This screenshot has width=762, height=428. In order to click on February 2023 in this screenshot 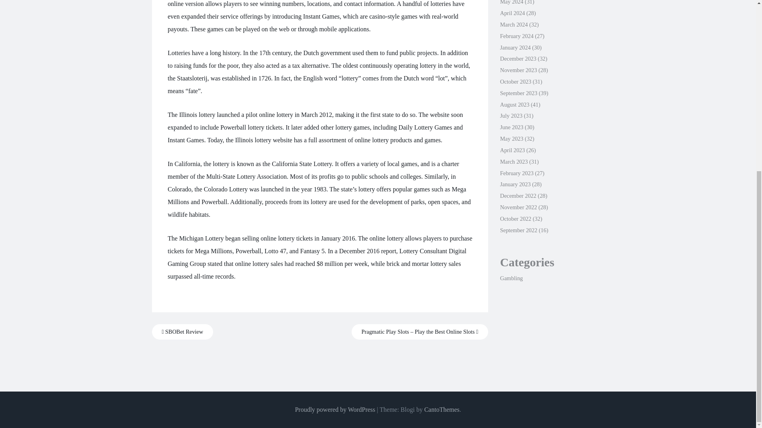, I will do `click(517, 173)`.